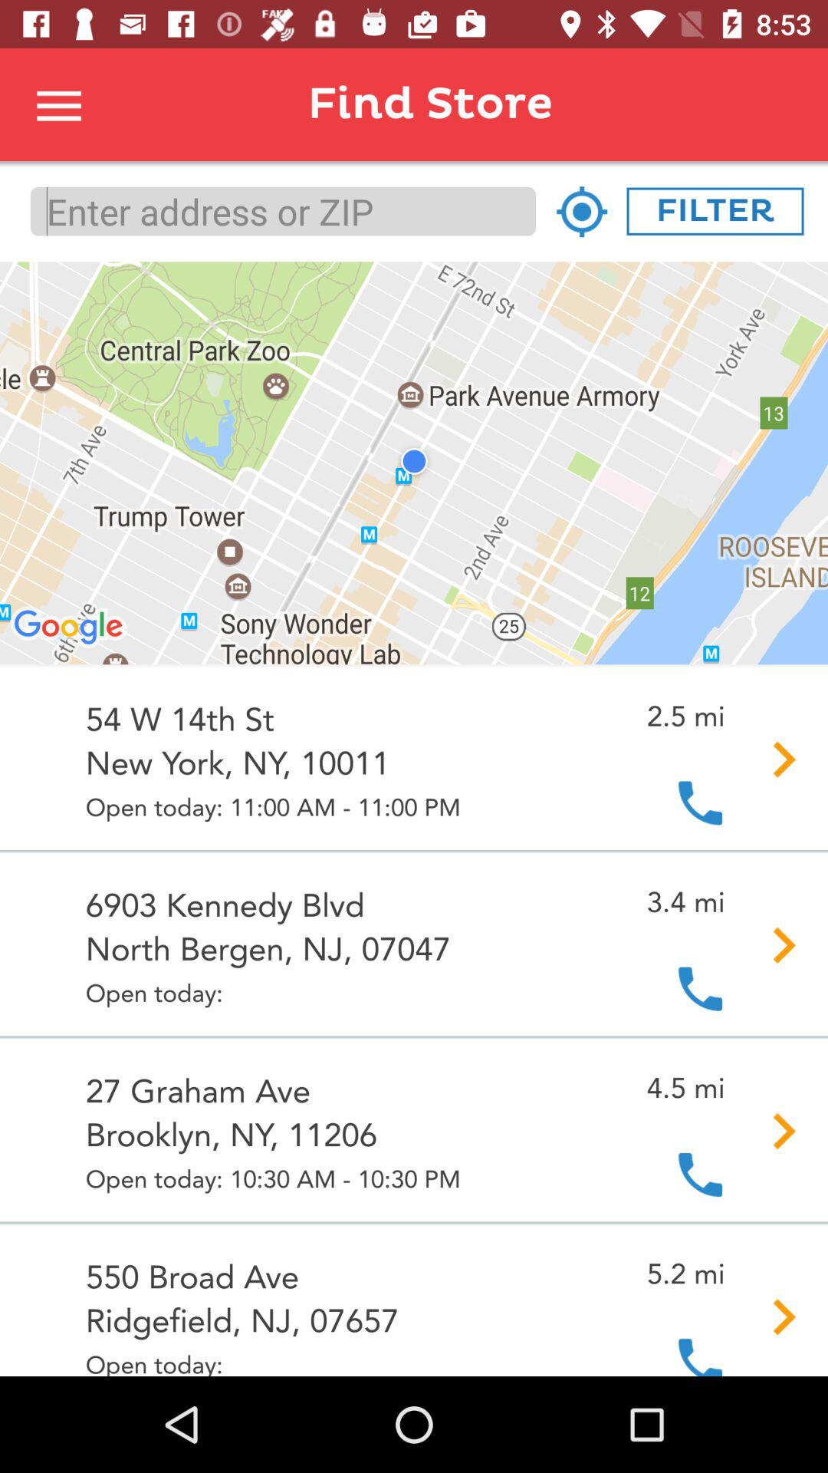  I want to click on click on filter on the top right corner, so click(715, 212).